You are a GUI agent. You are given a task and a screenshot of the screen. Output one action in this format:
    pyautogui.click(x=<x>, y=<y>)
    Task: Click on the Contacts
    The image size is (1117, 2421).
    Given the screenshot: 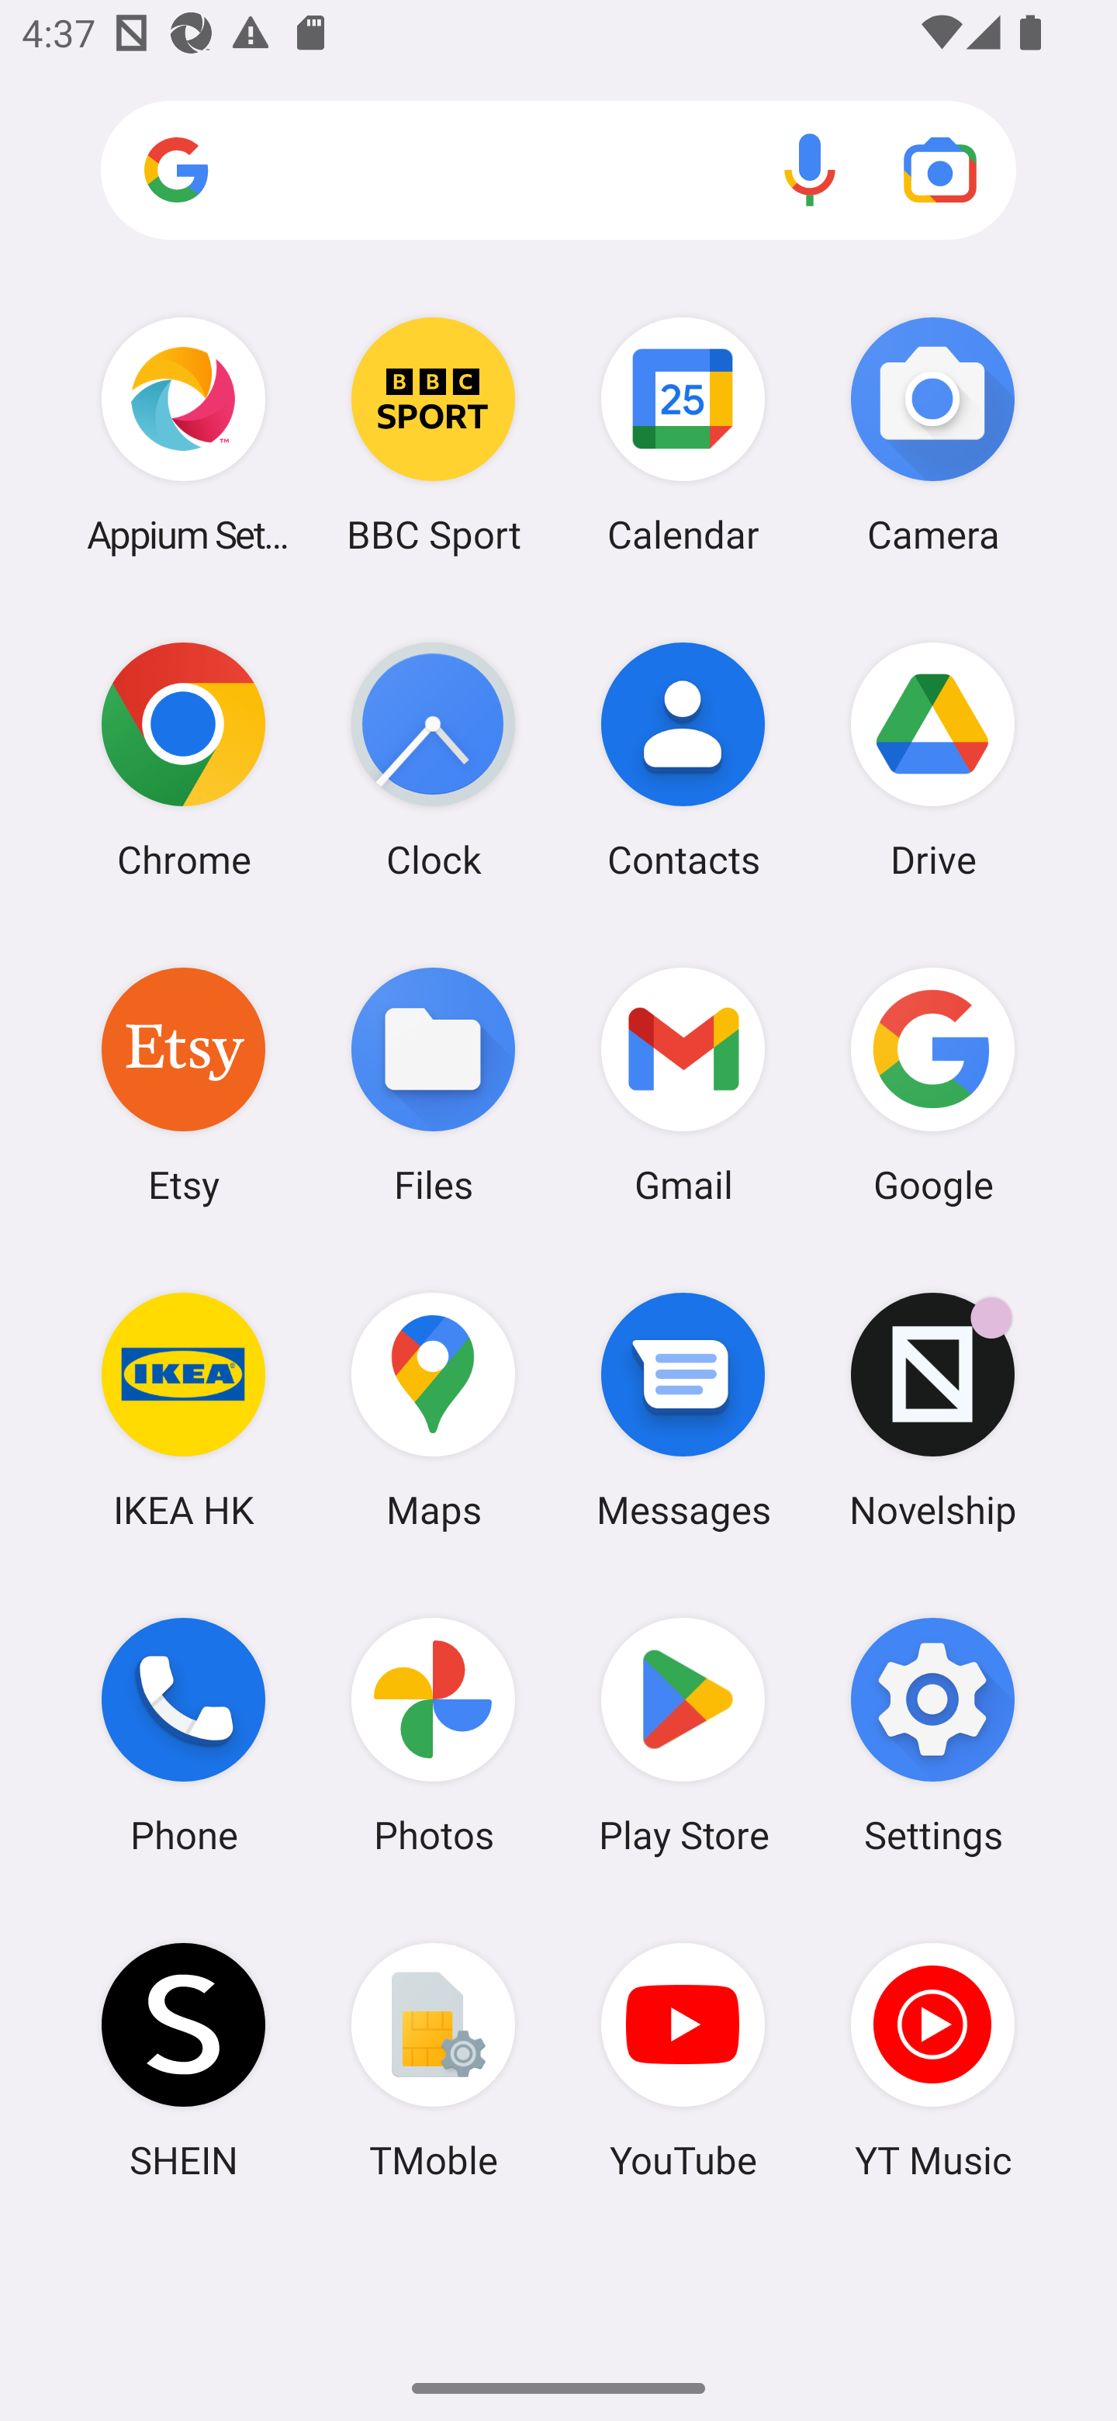 What is the action you would take?
    pyautogui.click(x=683, y=760)
    